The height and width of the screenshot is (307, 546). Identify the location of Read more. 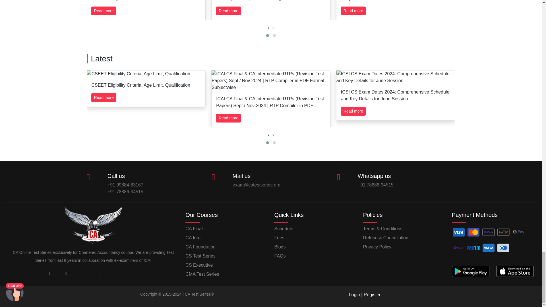
(228, 11).